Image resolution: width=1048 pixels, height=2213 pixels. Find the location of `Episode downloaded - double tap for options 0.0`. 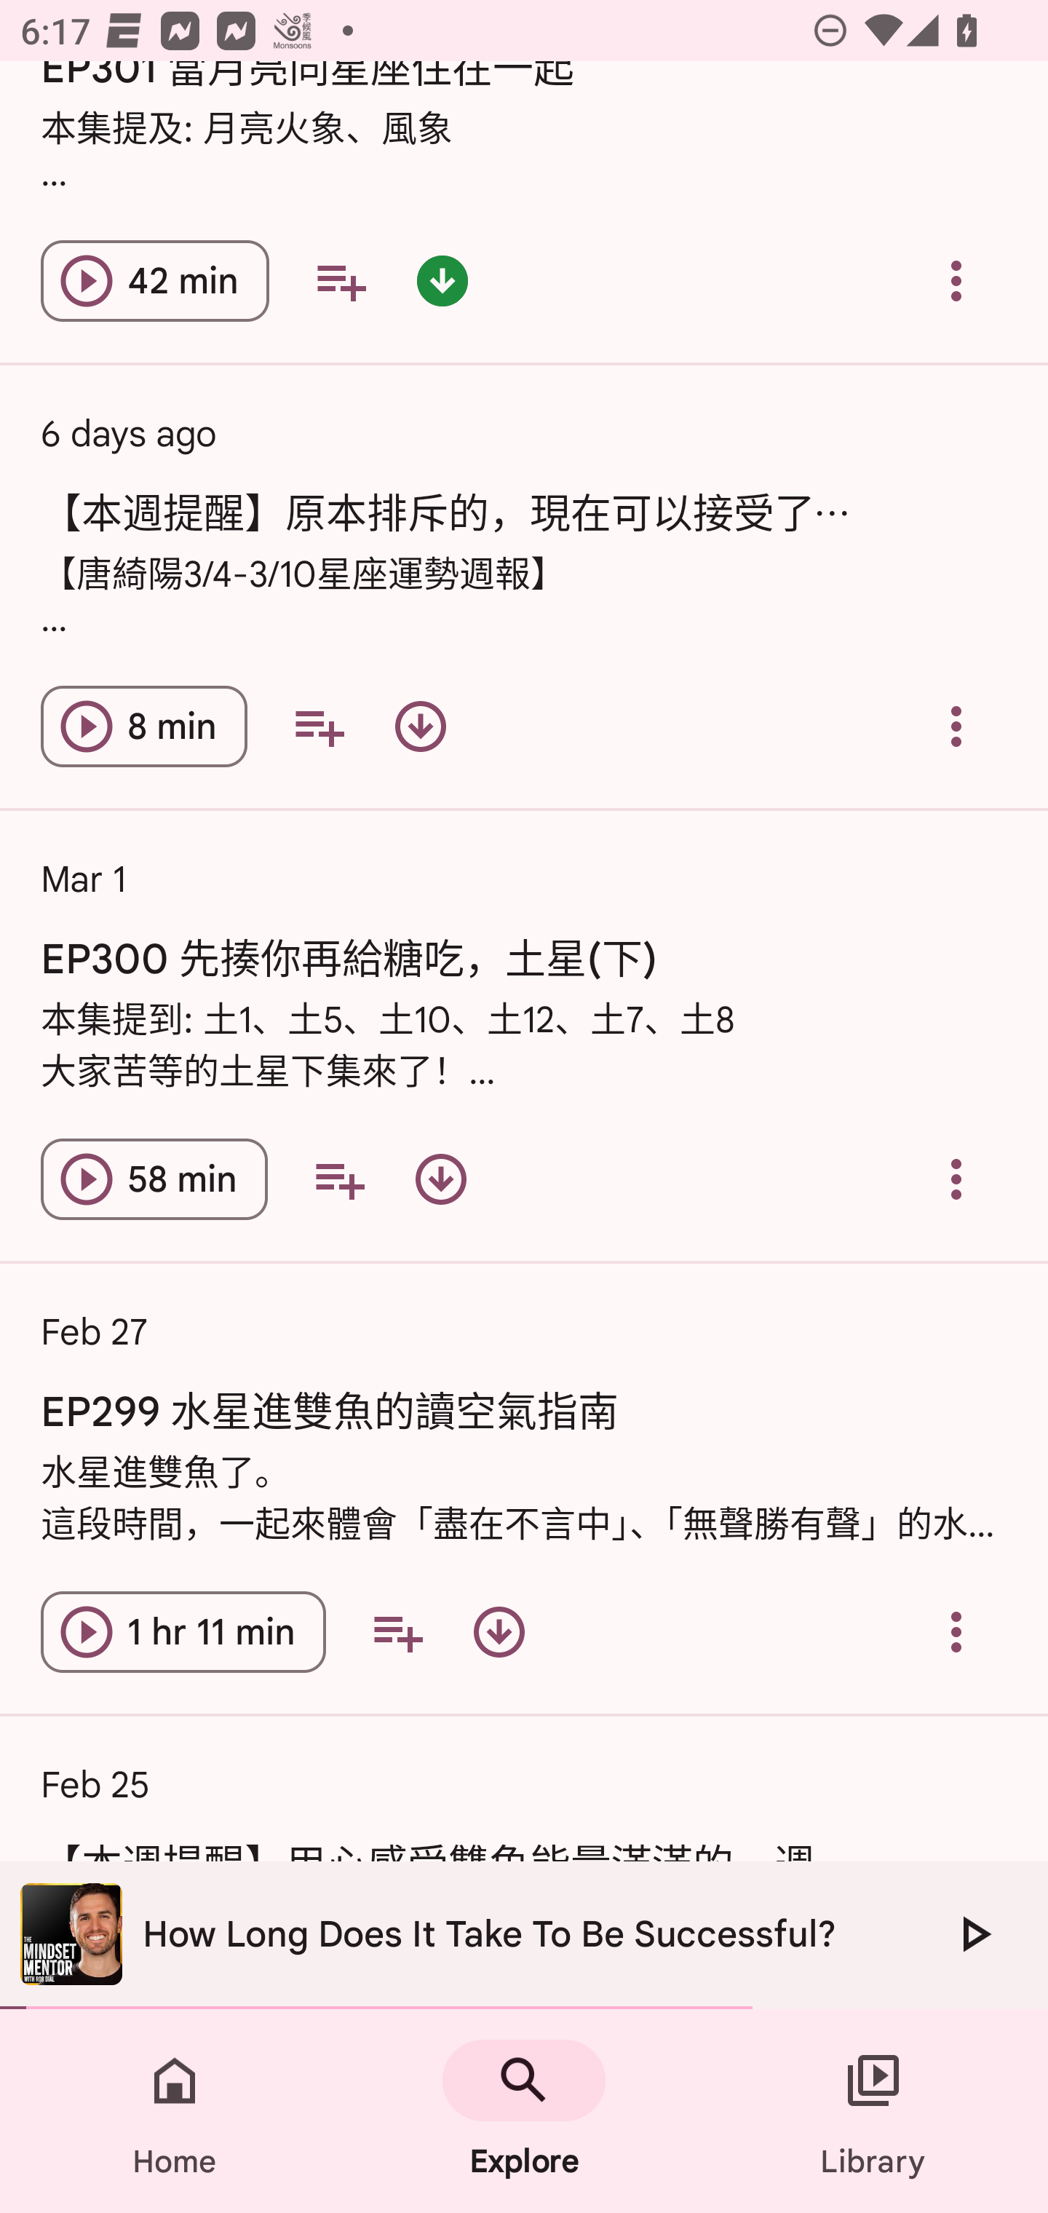

Episode downloaded - double tap for options 0.0 is located at coordinates (442, 281).